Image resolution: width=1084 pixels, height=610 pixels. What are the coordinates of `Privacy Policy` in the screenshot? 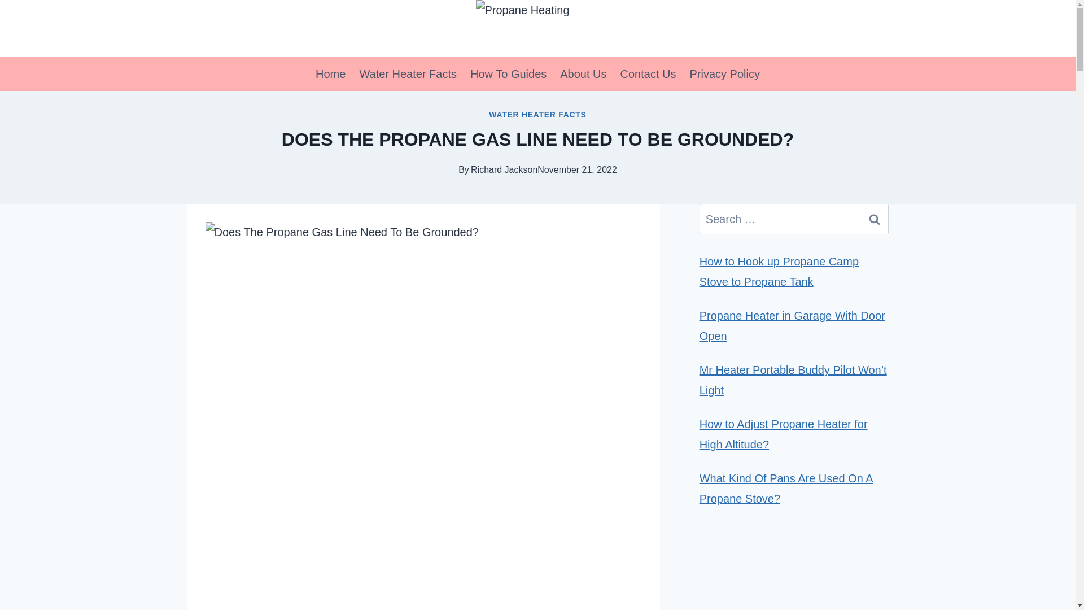 It's located at (724, 73).